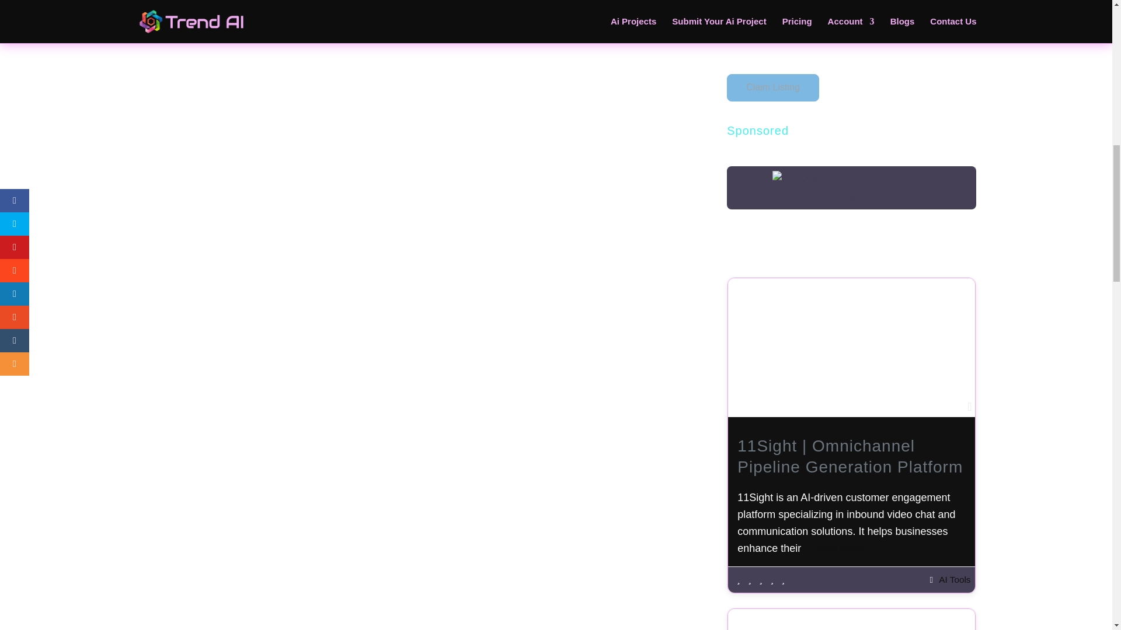  What do you see at coordinates (962, 8) in the screenshot?
I see `Search` at bounding box center [962, 8].